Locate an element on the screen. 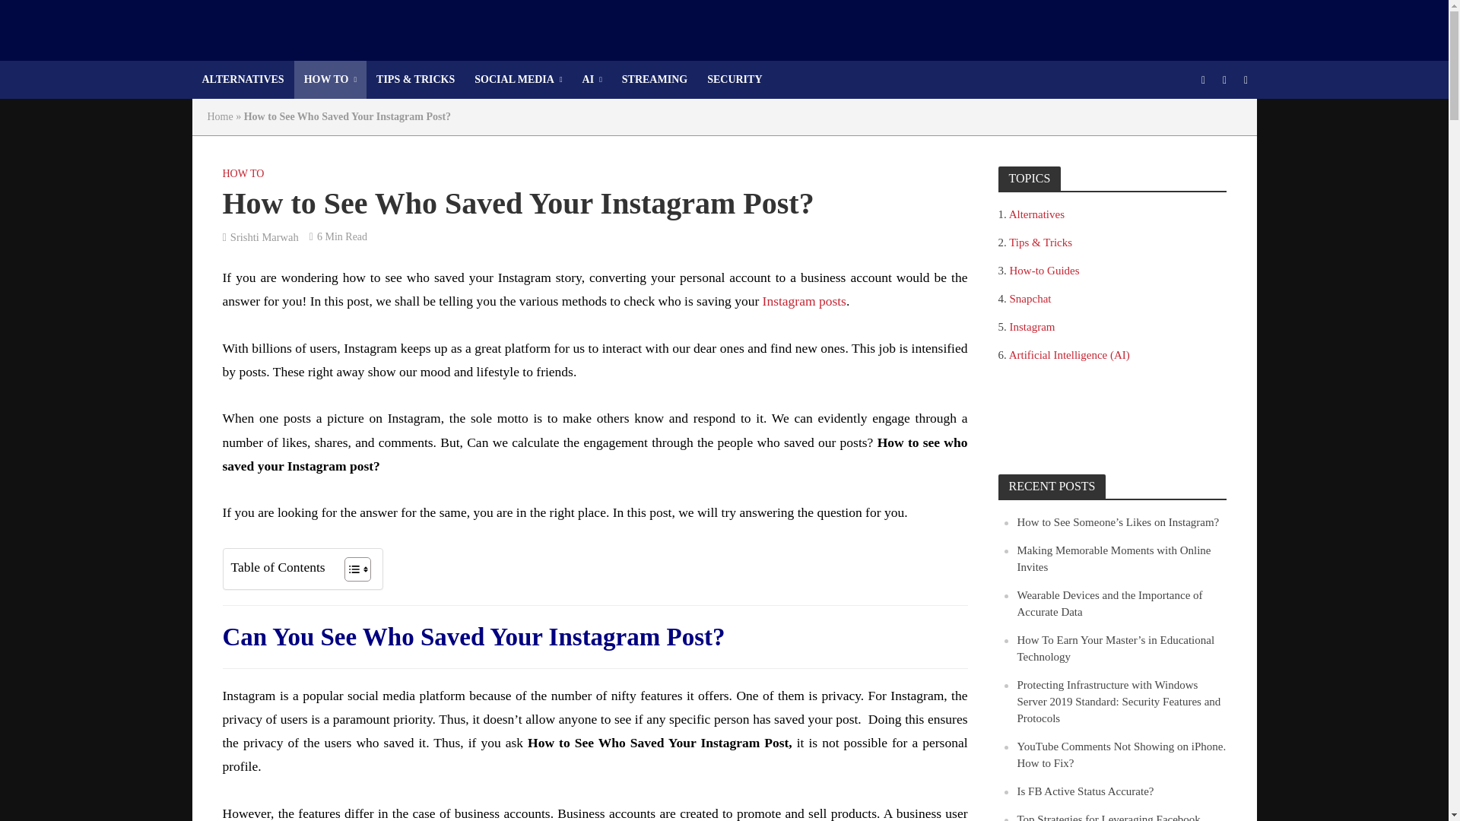 Image resolution: width=1460 pixels, height=821 pixels. Home is located at coordinates (219, 116).